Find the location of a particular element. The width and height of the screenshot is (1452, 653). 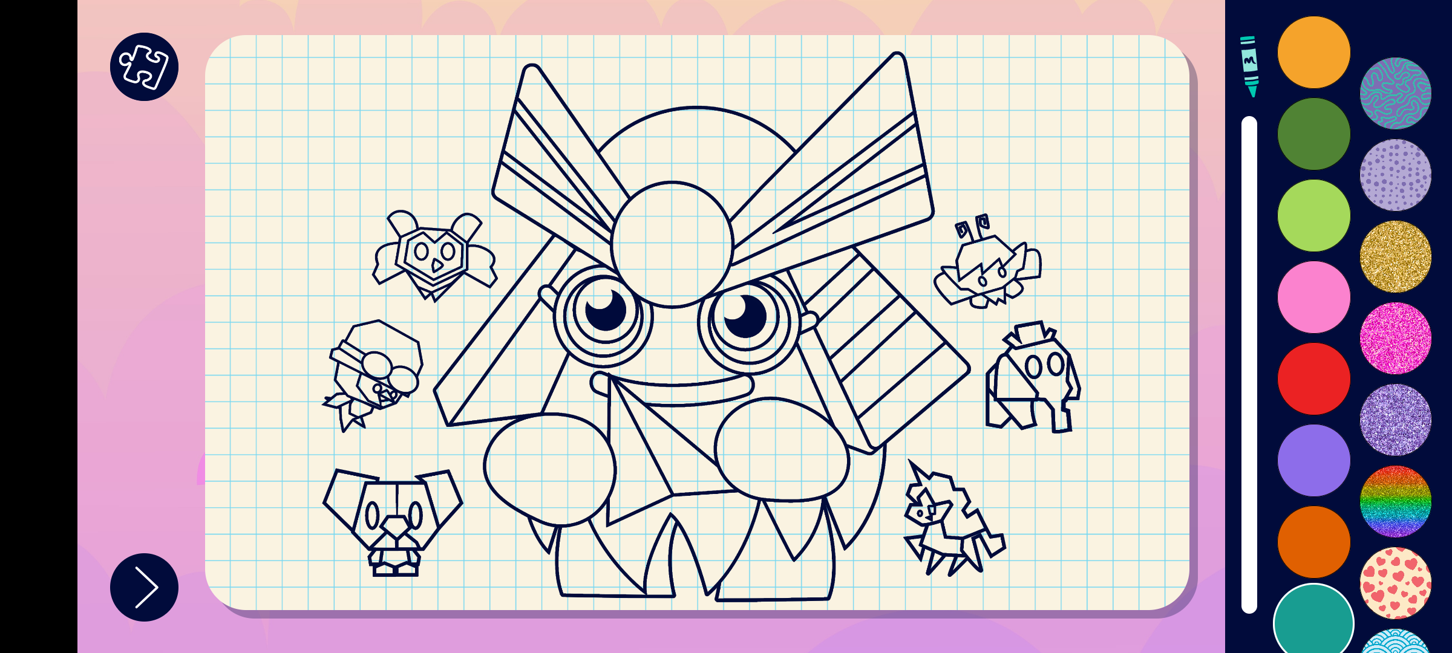

coloring background is located at coordinates (1396, 175).